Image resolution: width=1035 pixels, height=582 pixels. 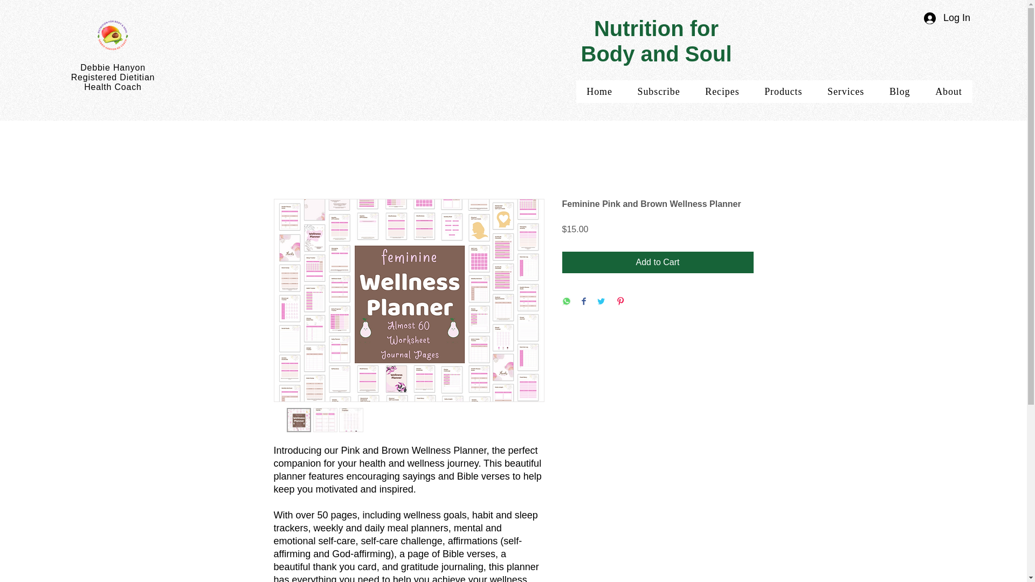 I want to click on Home, so click(x=846, y=92).